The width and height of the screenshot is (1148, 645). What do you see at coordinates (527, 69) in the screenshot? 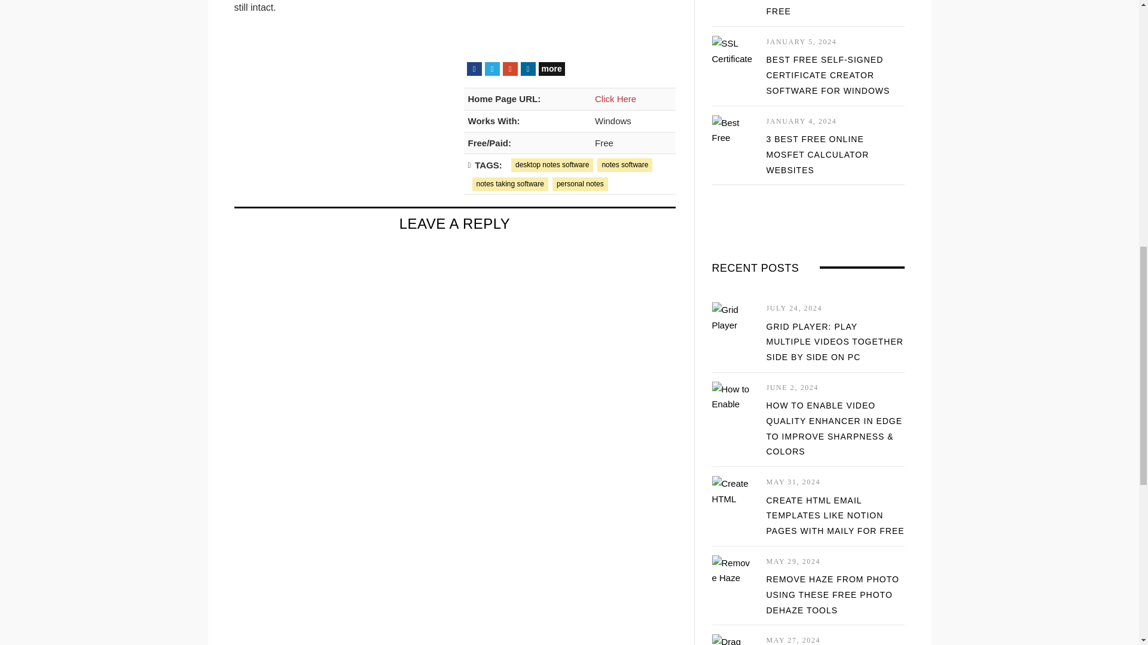
I see `Share on LinkedIn` at bounding box center [527, 69].